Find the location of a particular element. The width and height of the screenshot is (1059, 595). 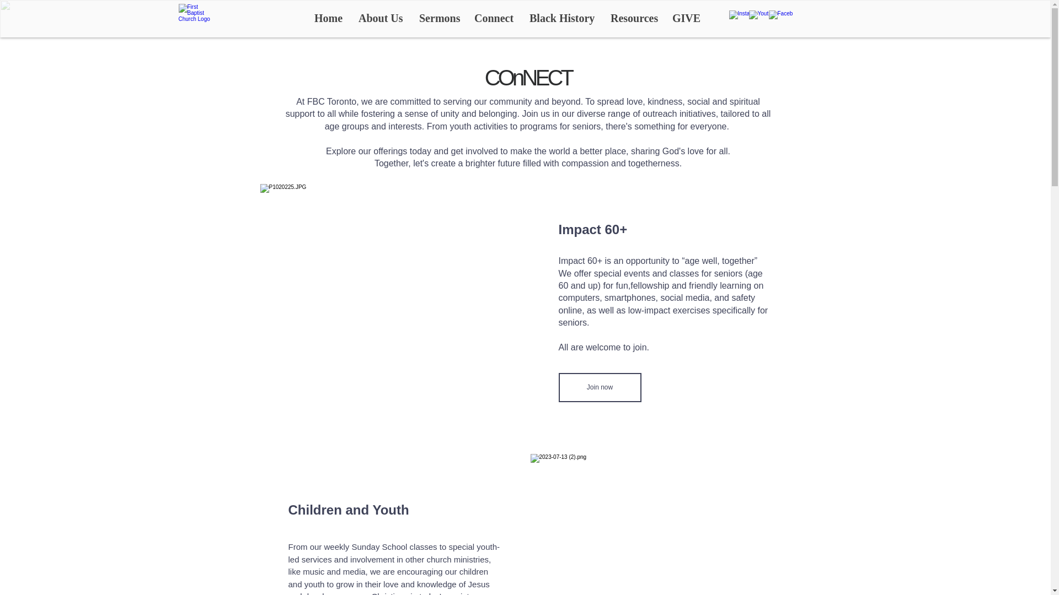

Black History is located at coordinates (561, 18).